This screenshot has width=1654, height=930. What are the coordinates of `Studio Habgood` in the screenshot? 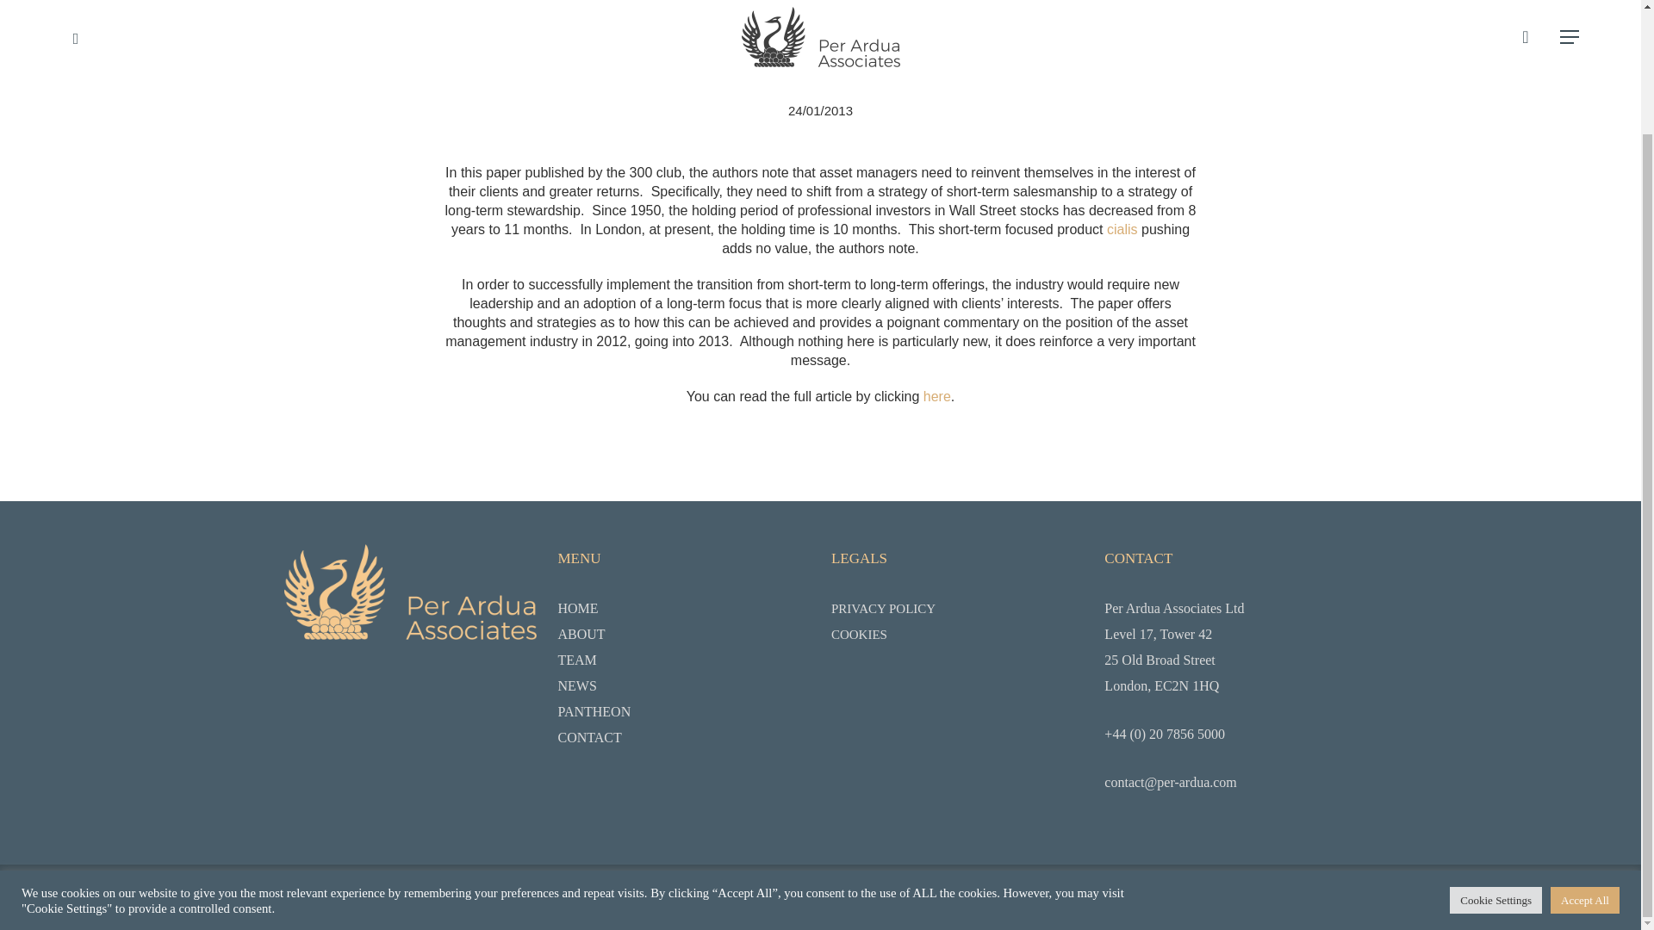 It's located at (895, 889).